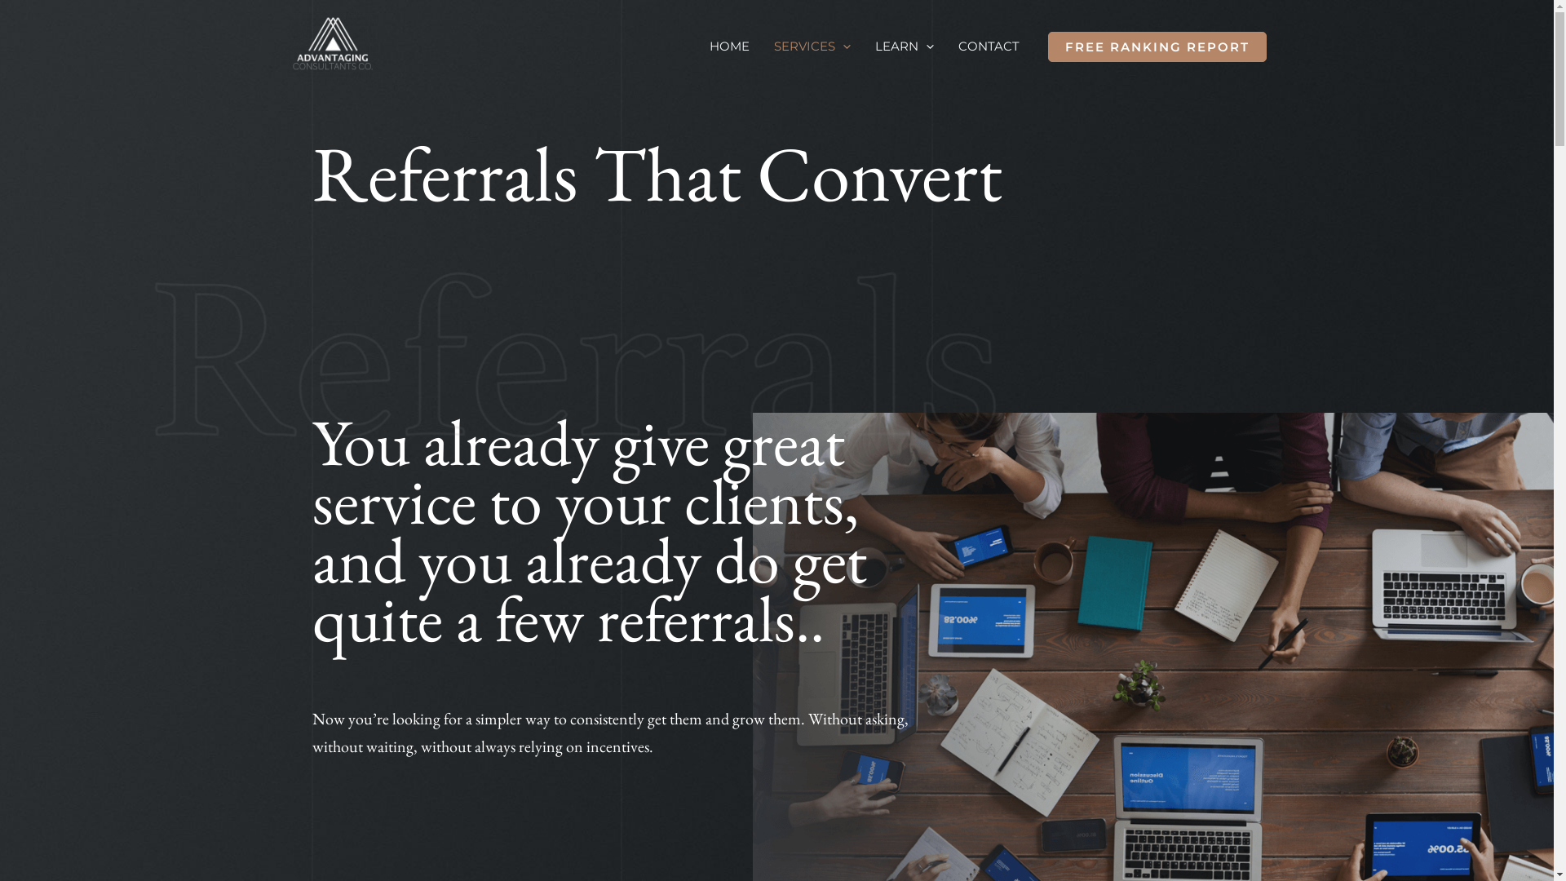  Describe the element at coordinates (989, 46) in the screenshot. I see `CONTACT` at that location.